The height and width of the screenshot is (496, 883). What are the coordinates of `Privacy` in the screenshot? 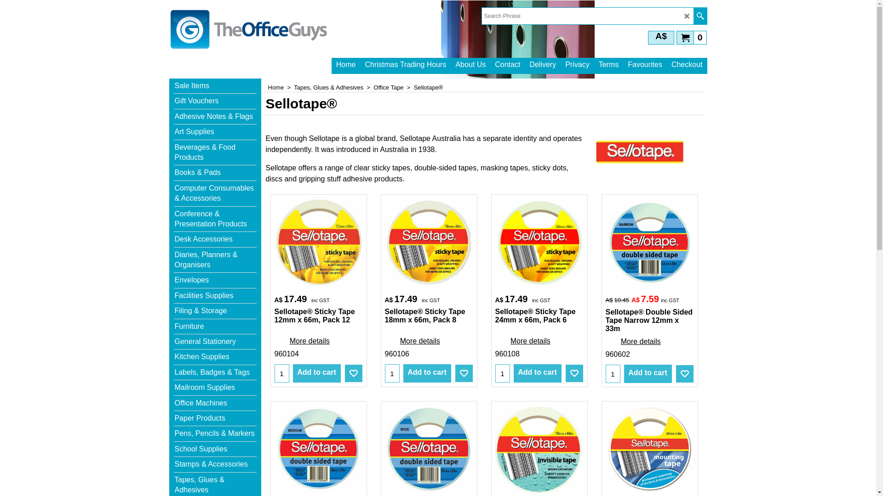 It's located at (577, 64).